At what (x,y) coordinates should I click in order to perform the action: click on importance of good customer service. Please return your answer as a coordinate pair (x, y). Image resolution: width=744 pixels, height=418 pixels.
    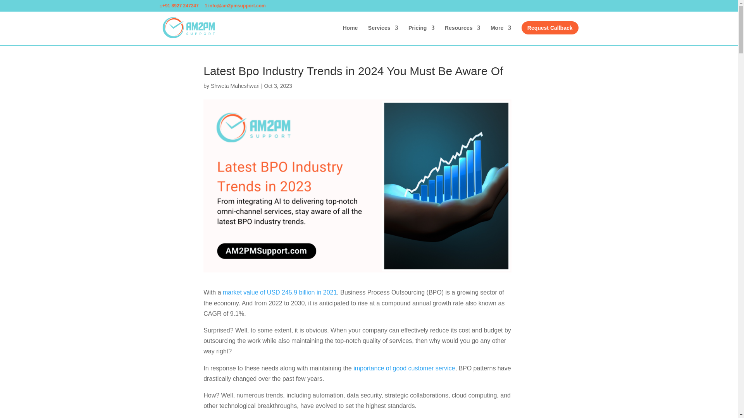
    Looking at the image, I should click on (404, 368).